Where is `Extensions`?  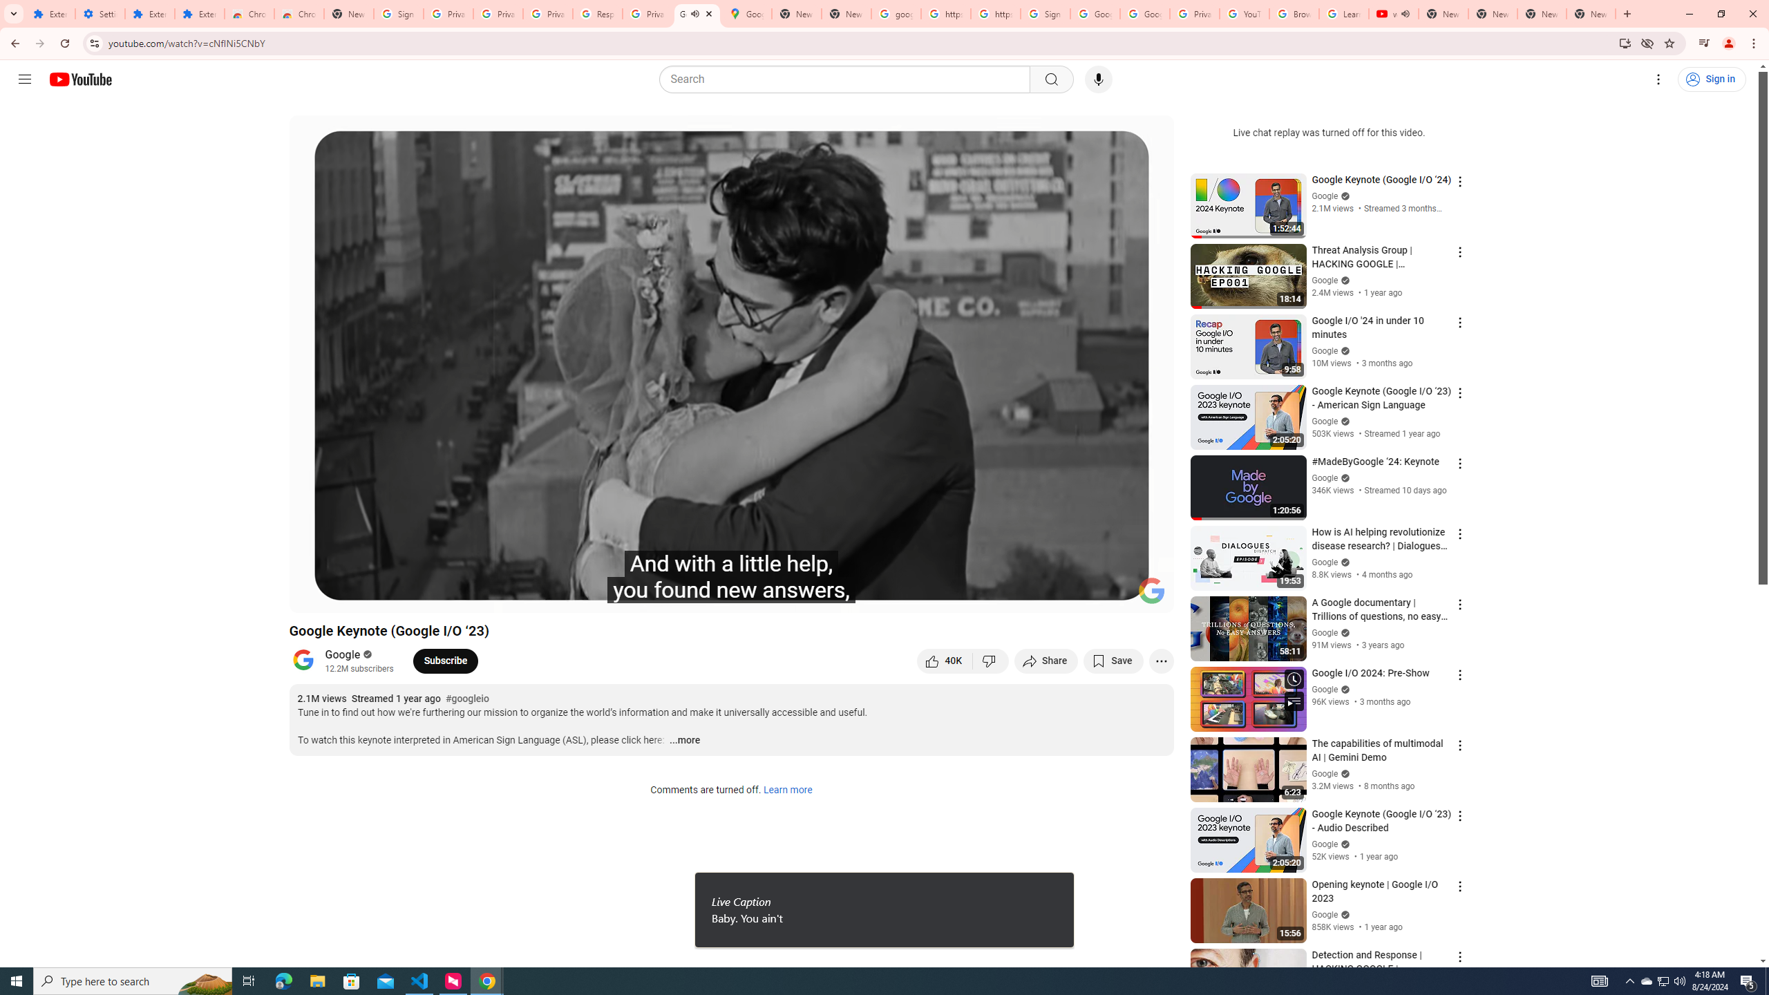 Extensions is located at coordinates (50, 14).